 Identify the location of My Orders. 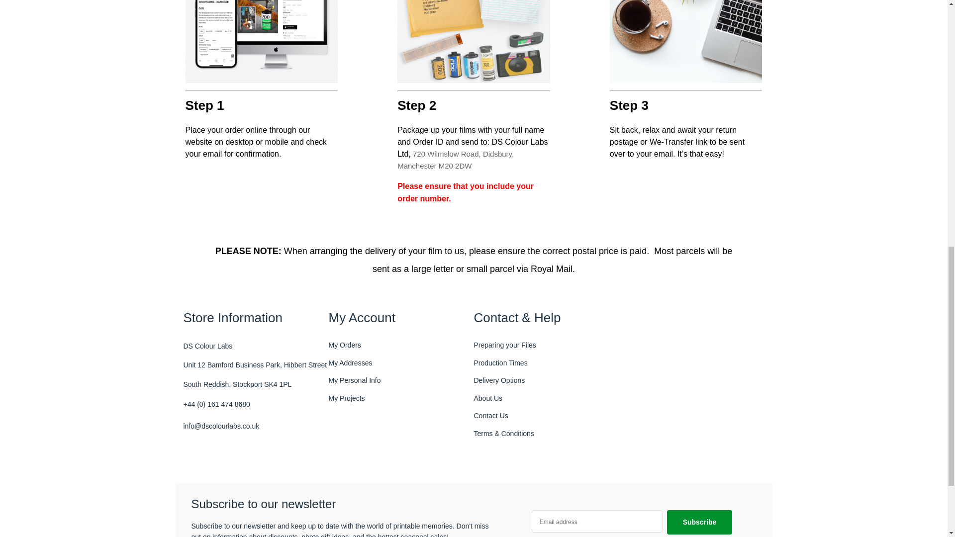
(344, 345).